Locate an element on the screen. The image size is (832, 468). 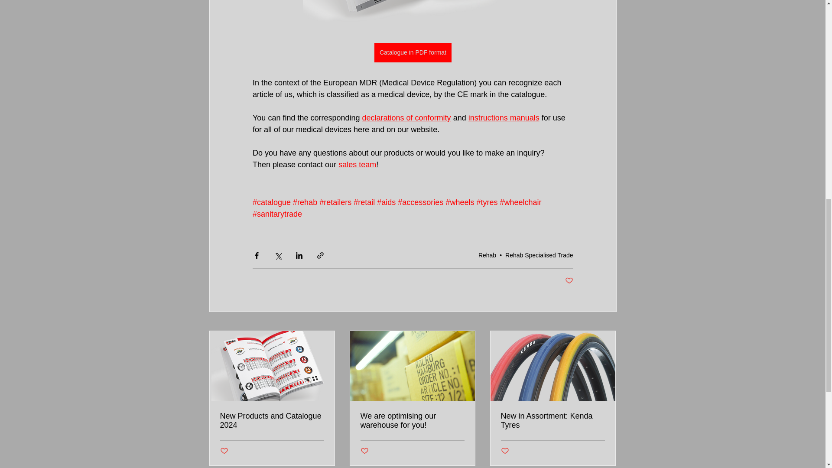
New Products and Catalogue 2024 is located at coordinates (272, 421).